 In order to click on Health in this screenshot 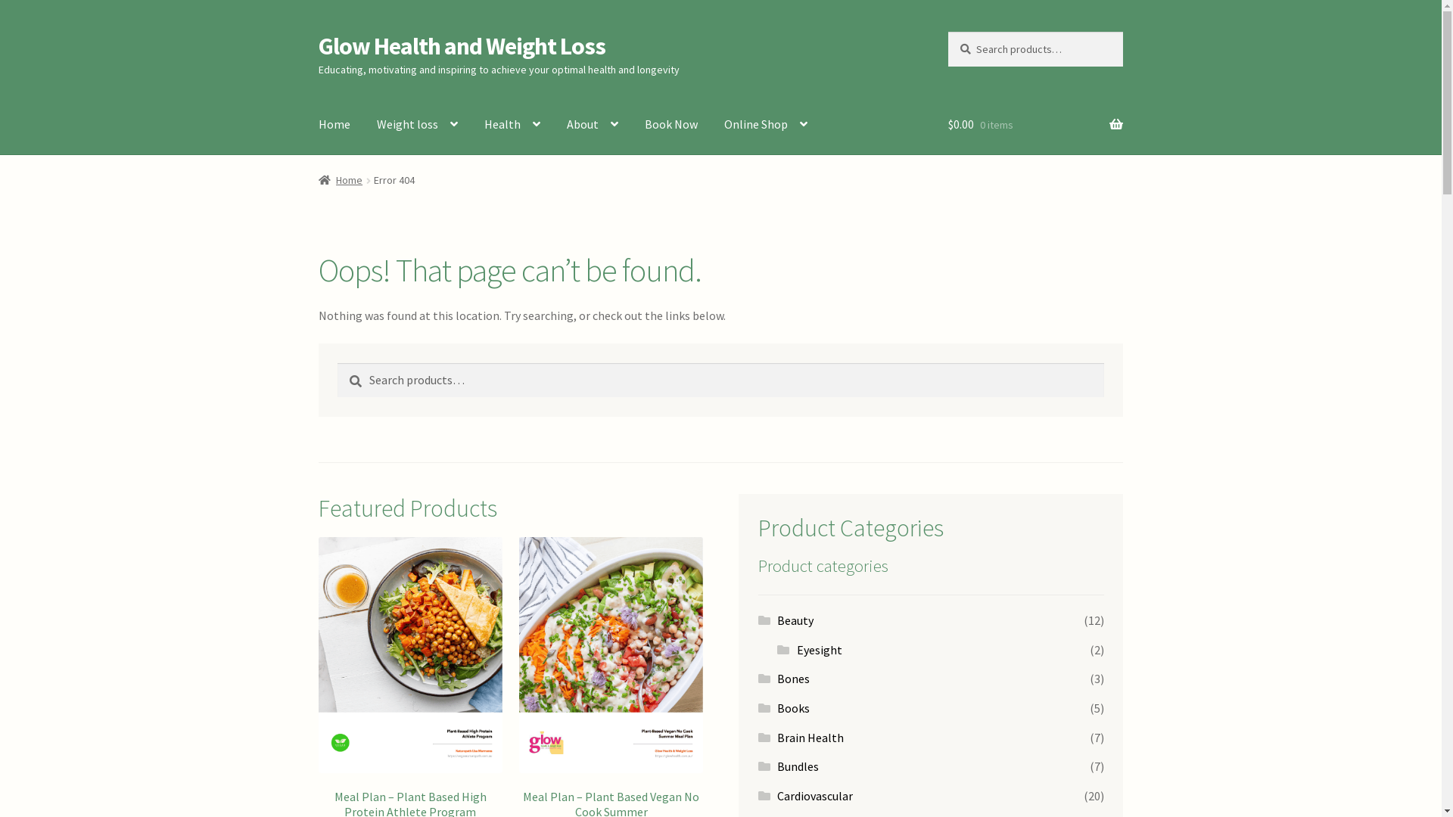, I will do `click(512, 125)`.